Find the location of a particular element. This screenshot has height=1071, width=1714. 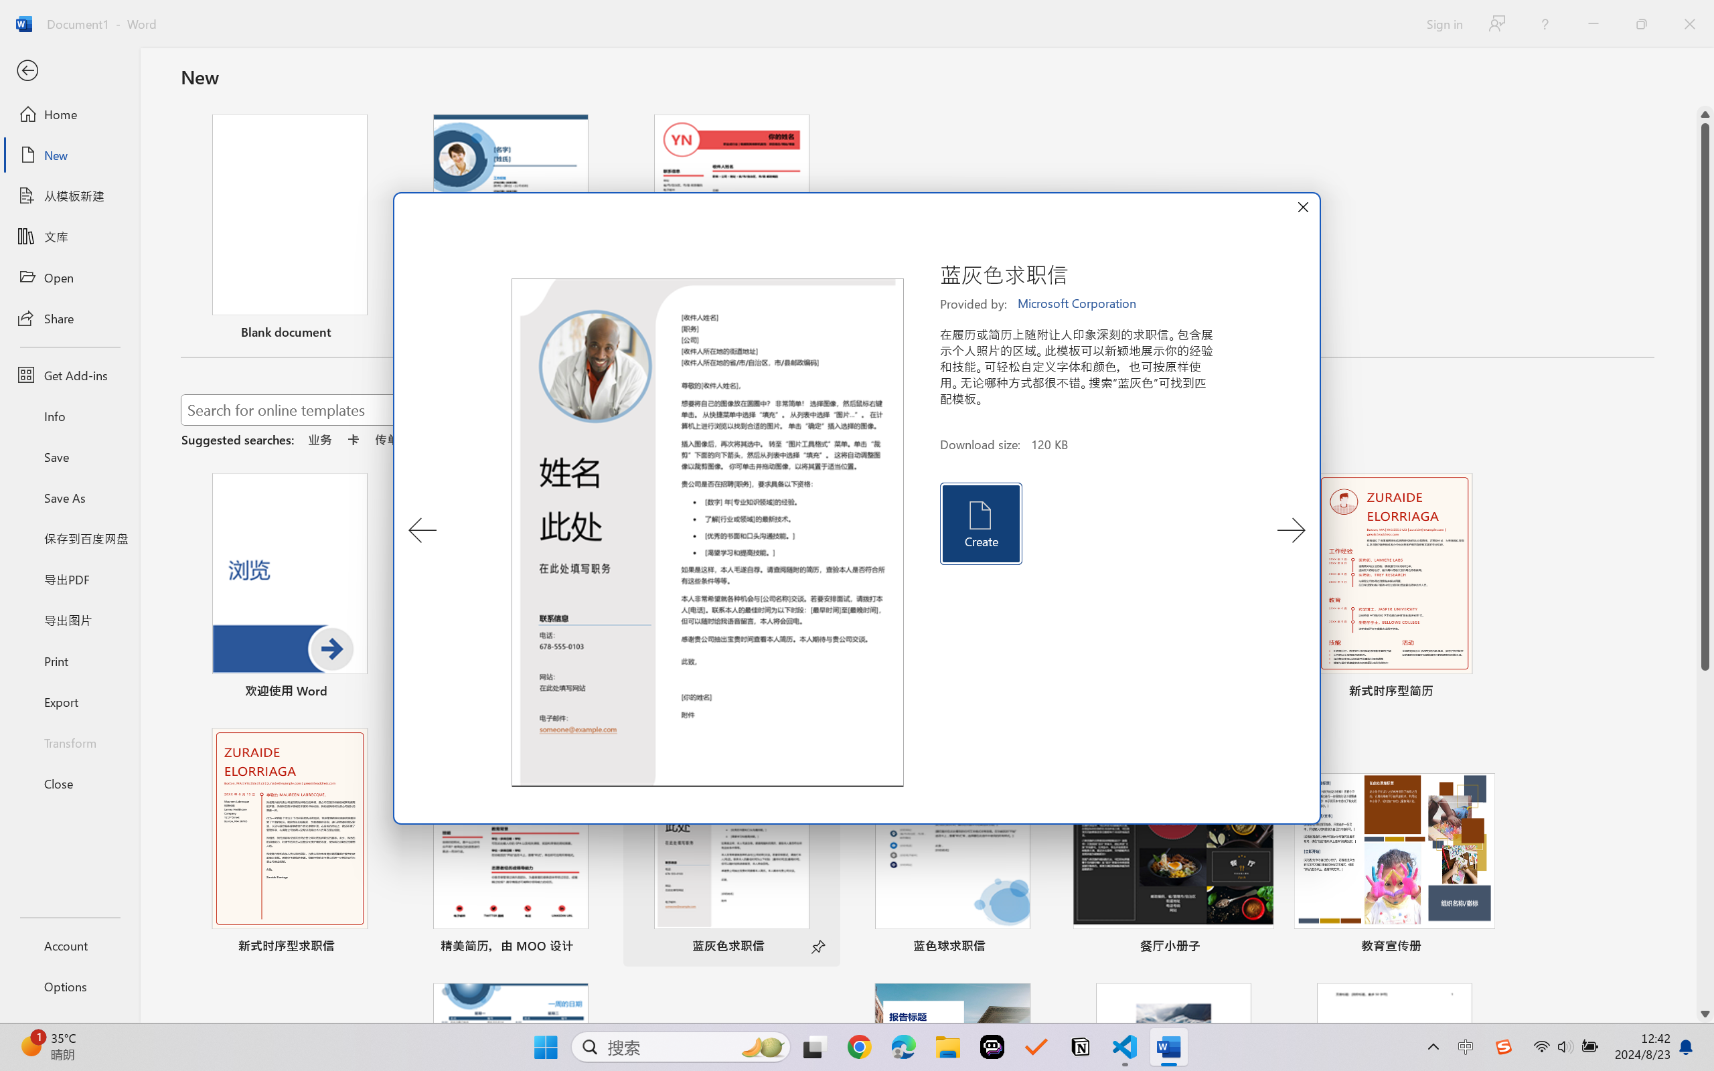

Export is located at coordinates (70, 702).